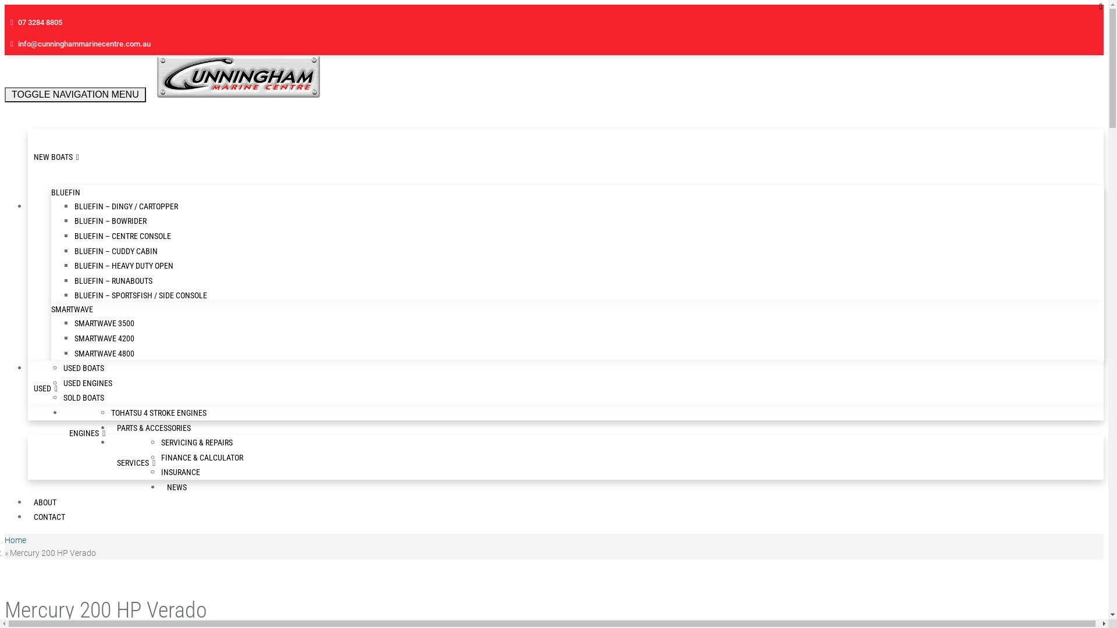 The image size is (1117, 628). What do you see at coordinates (105, 354) in the screenshot?
I see `SMARTWAVE 4800` at bounding box center [105, 354].